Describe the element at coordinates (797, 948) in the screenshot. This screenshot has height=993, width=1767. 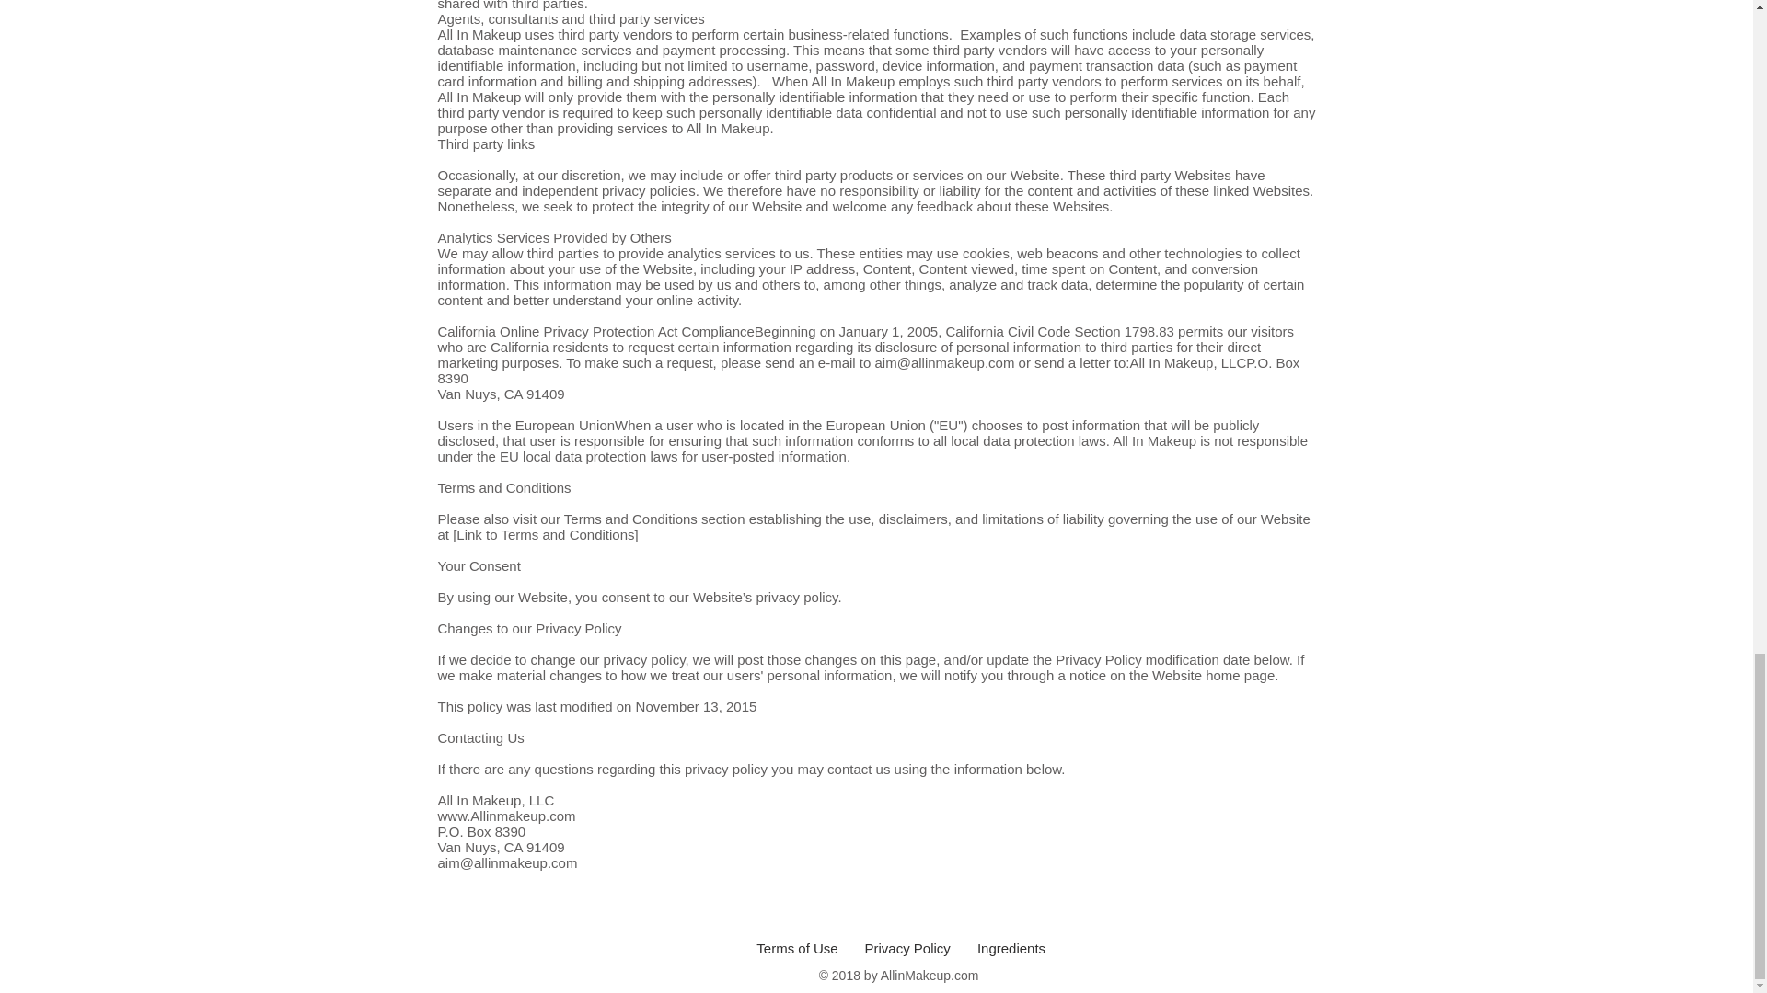
I see `Terms of Use` at that location.